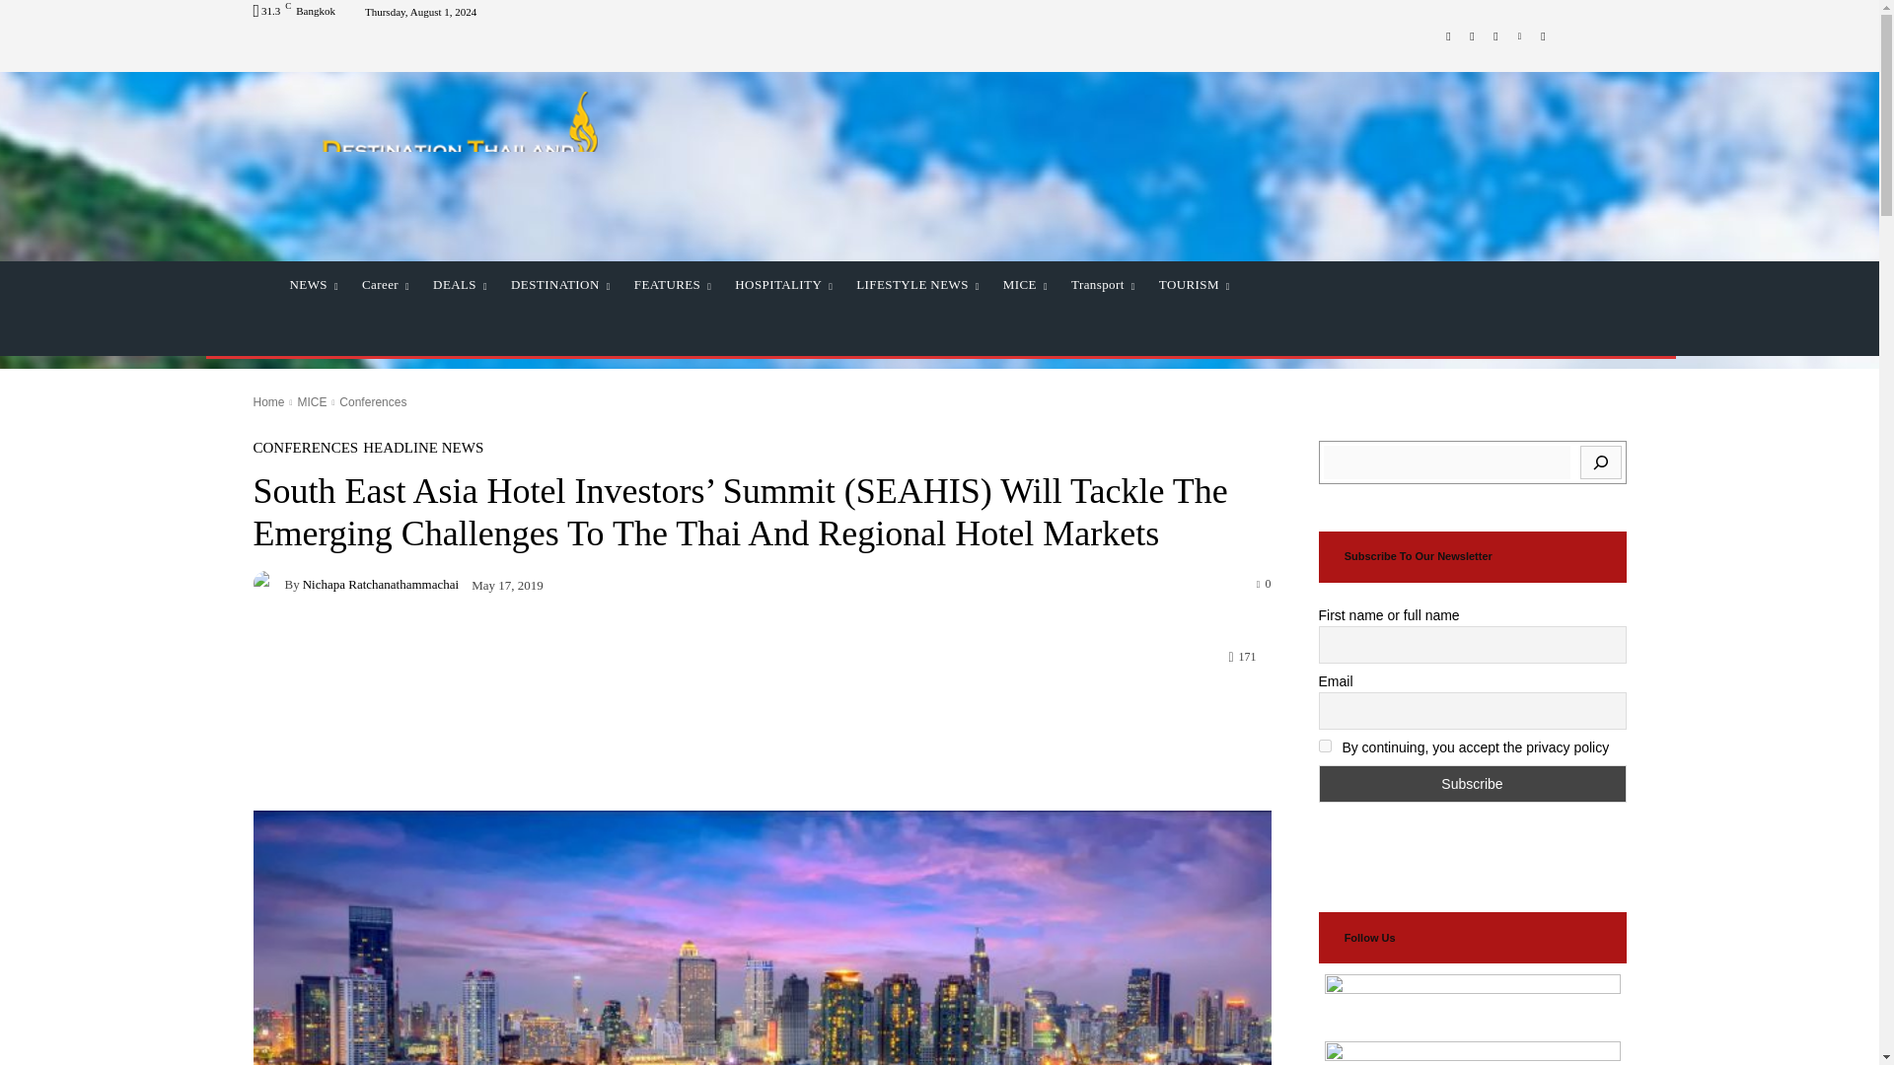 The height and width of the screenshot is (1065, 1894). Describe the element at coordinates (268, 583) in the screenshot. I see `Nichapa Ratchanathammachai` at that location.